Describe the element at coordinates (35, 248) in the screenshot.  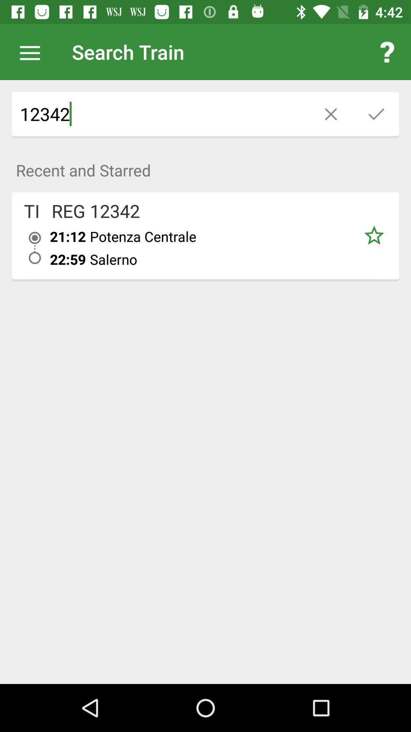
I see `turn on icon below the ti item` at that location.